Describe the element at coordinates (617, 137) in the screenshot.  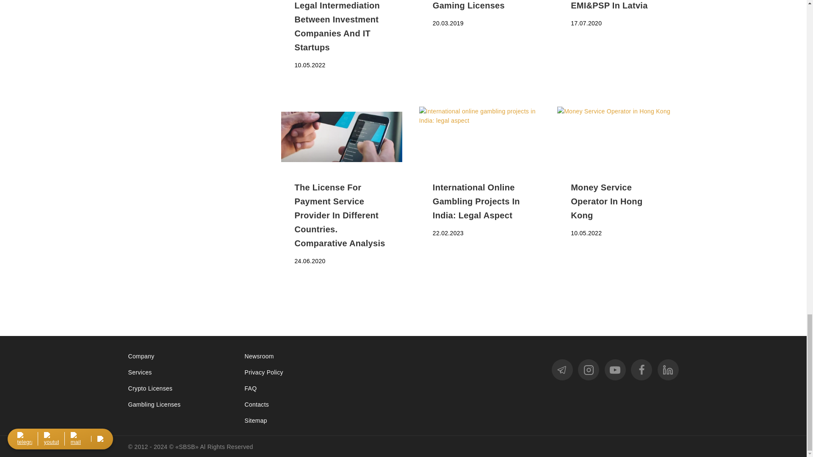
I see `Money Service Operator in Hong Kong` at that location.